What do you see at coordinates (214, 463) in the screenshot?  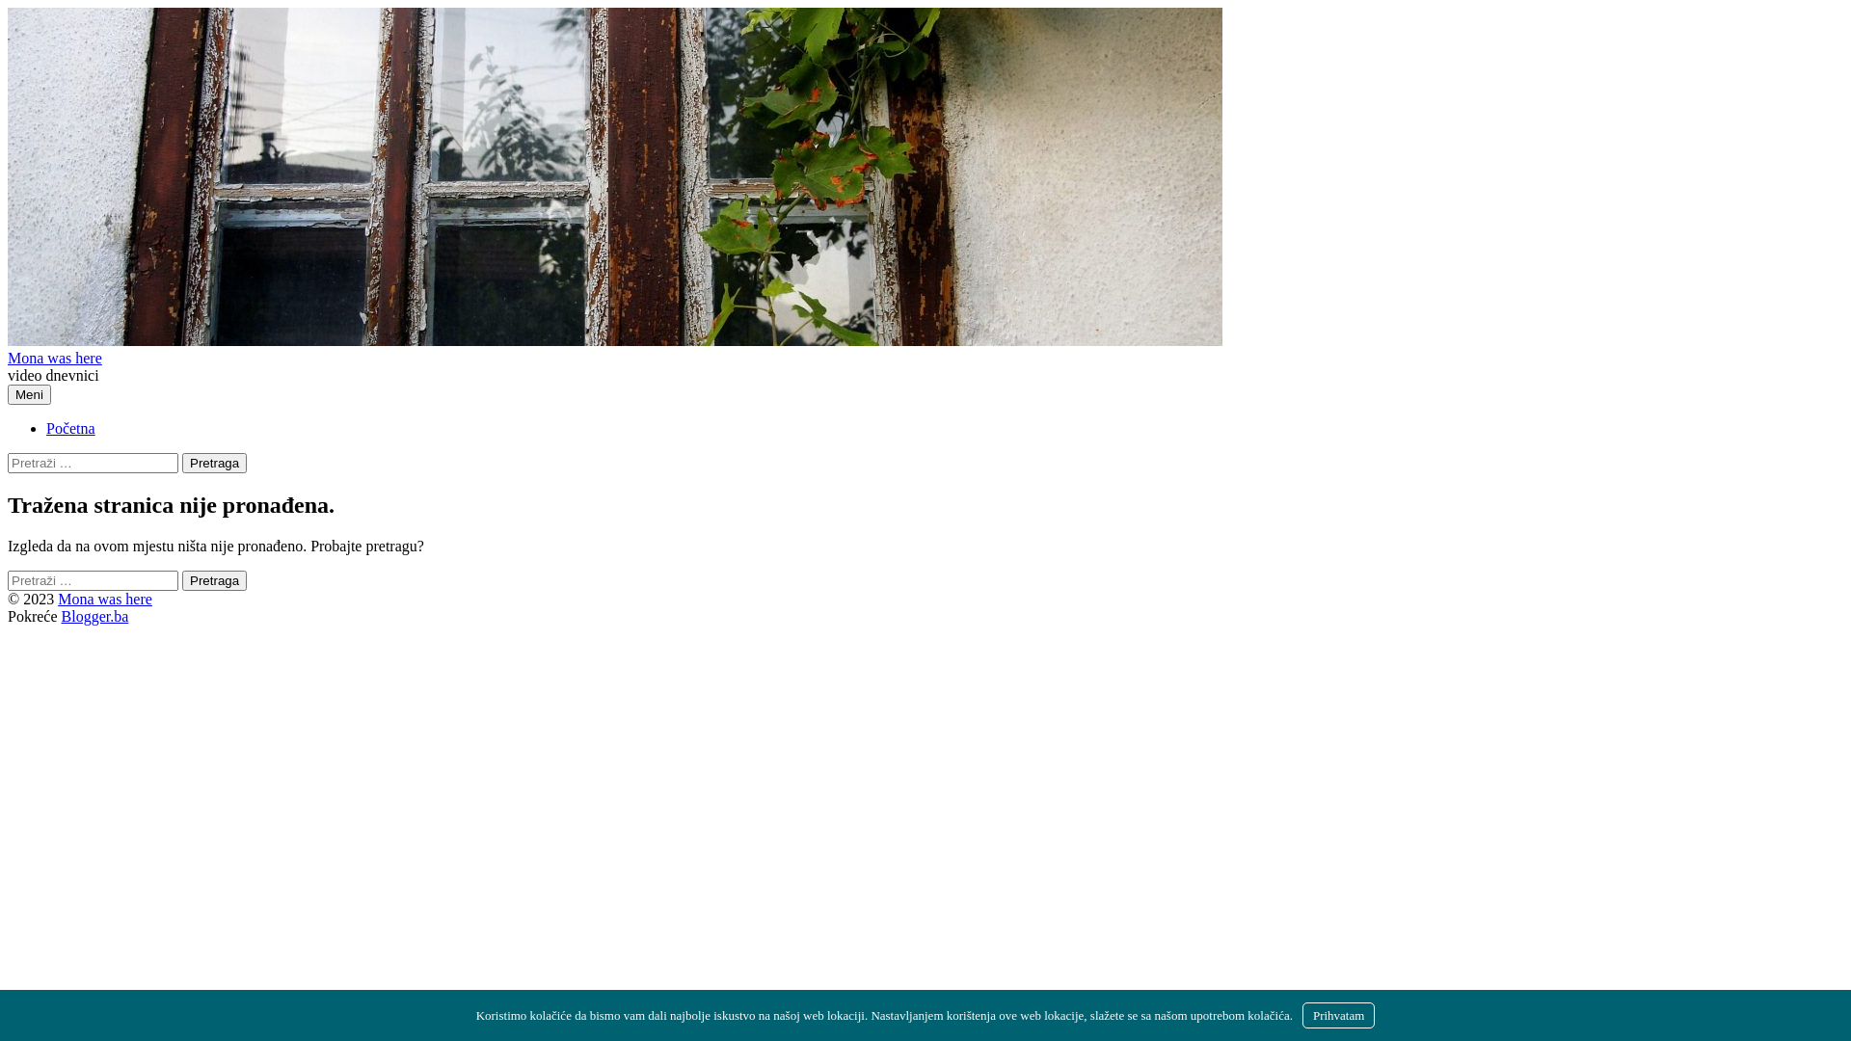 I see `Pretraga` at bounding box center [214, 463].